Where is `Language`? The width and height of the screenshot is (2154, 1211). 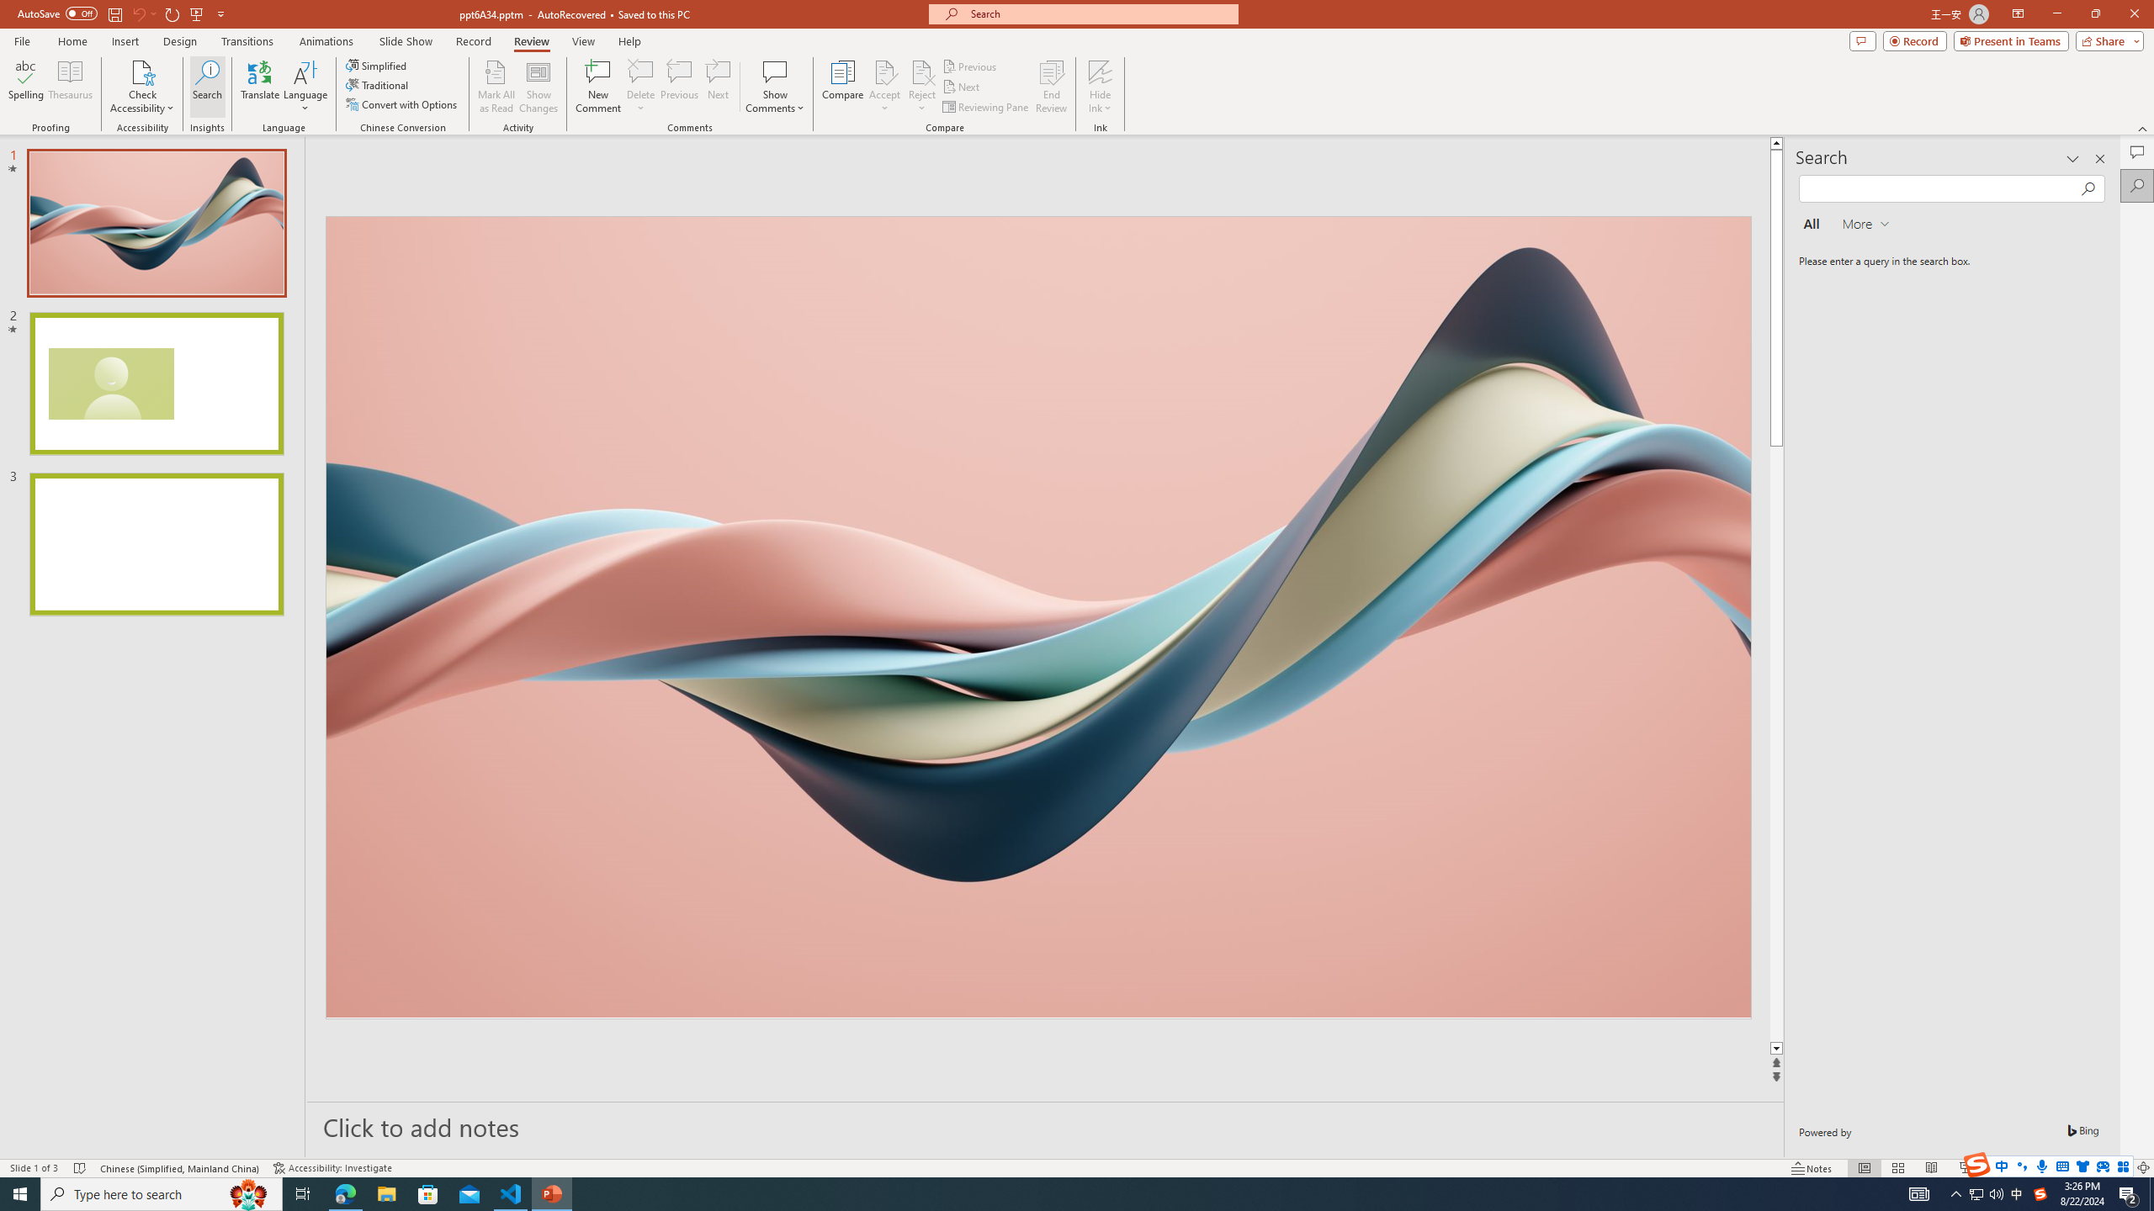 Language is located at coordinates (305, 87).